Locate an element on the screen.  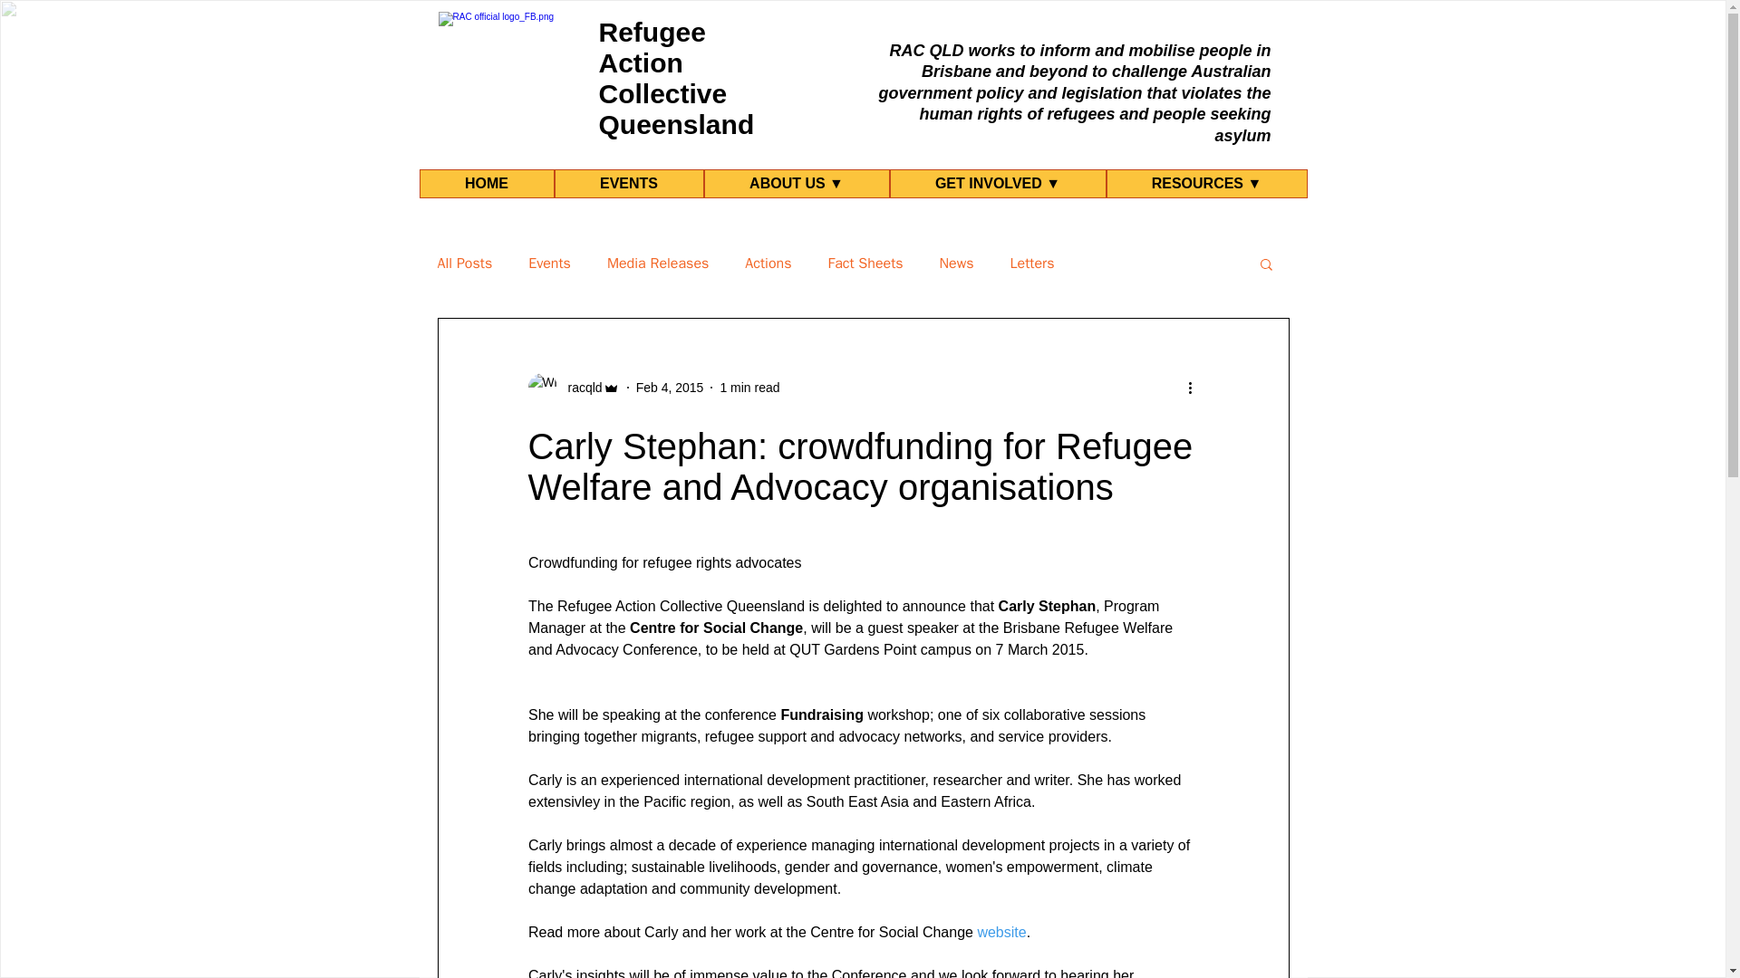
racqld is located at coordinates (573, 387).